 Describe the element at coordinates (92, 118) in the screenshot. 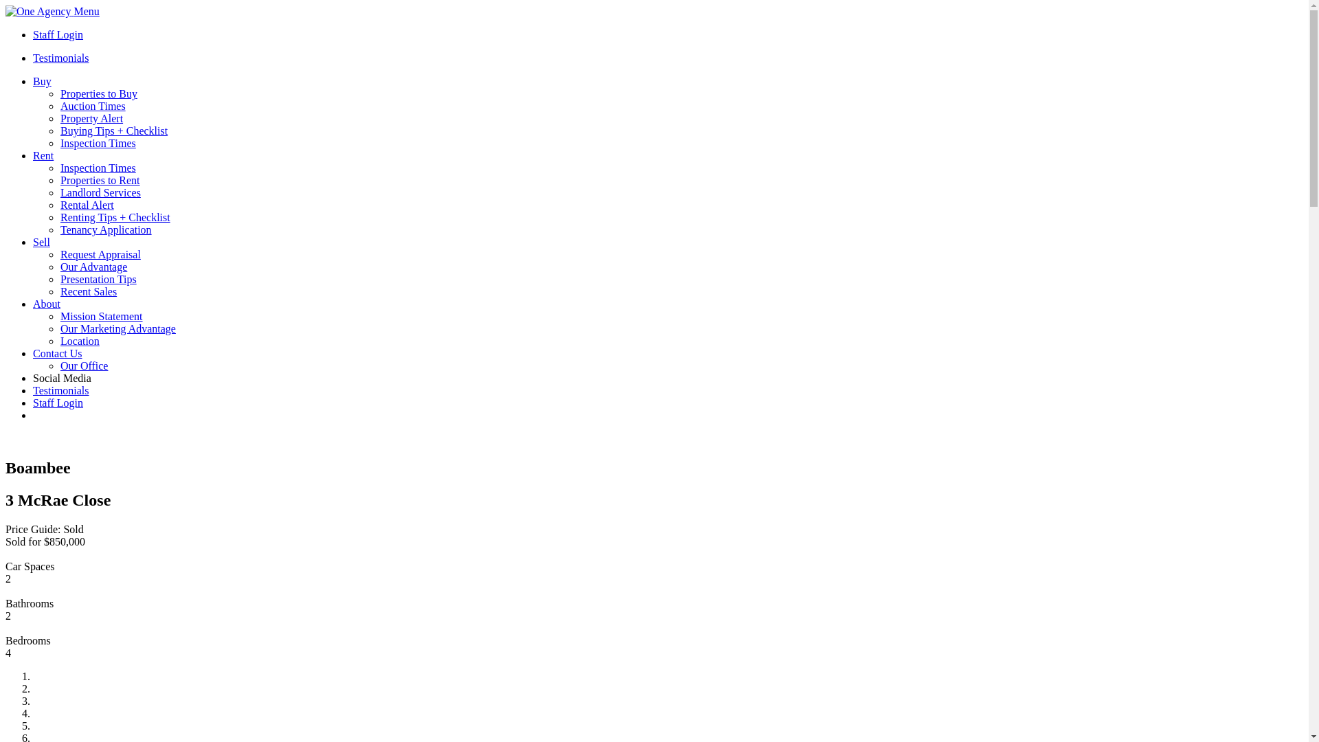

I see `Property Alert` at that location.